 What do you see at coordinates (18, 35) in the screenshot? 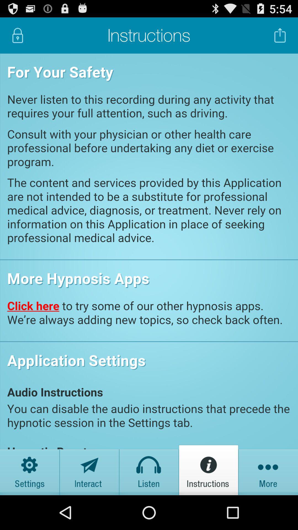
I see `lock screen` at bounding box center [18, 35].